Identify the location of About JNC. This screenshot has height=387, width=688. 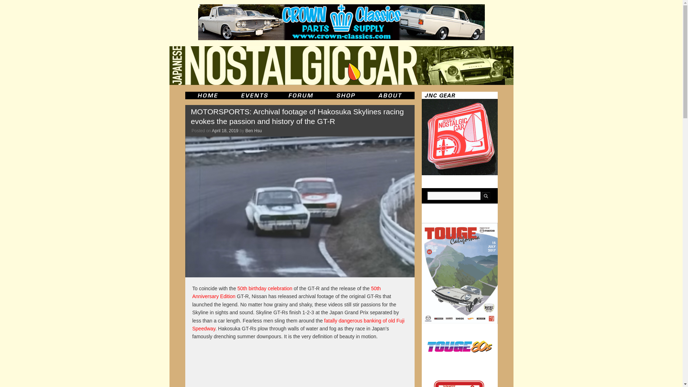
(391, 95).